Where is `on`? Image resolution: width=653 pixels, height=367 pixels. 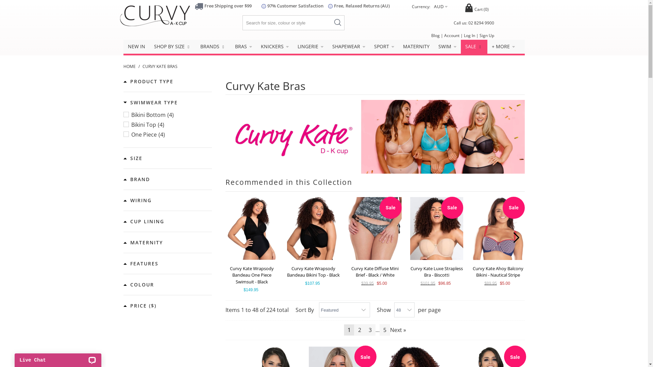 on is located at coordinates (2, 2).